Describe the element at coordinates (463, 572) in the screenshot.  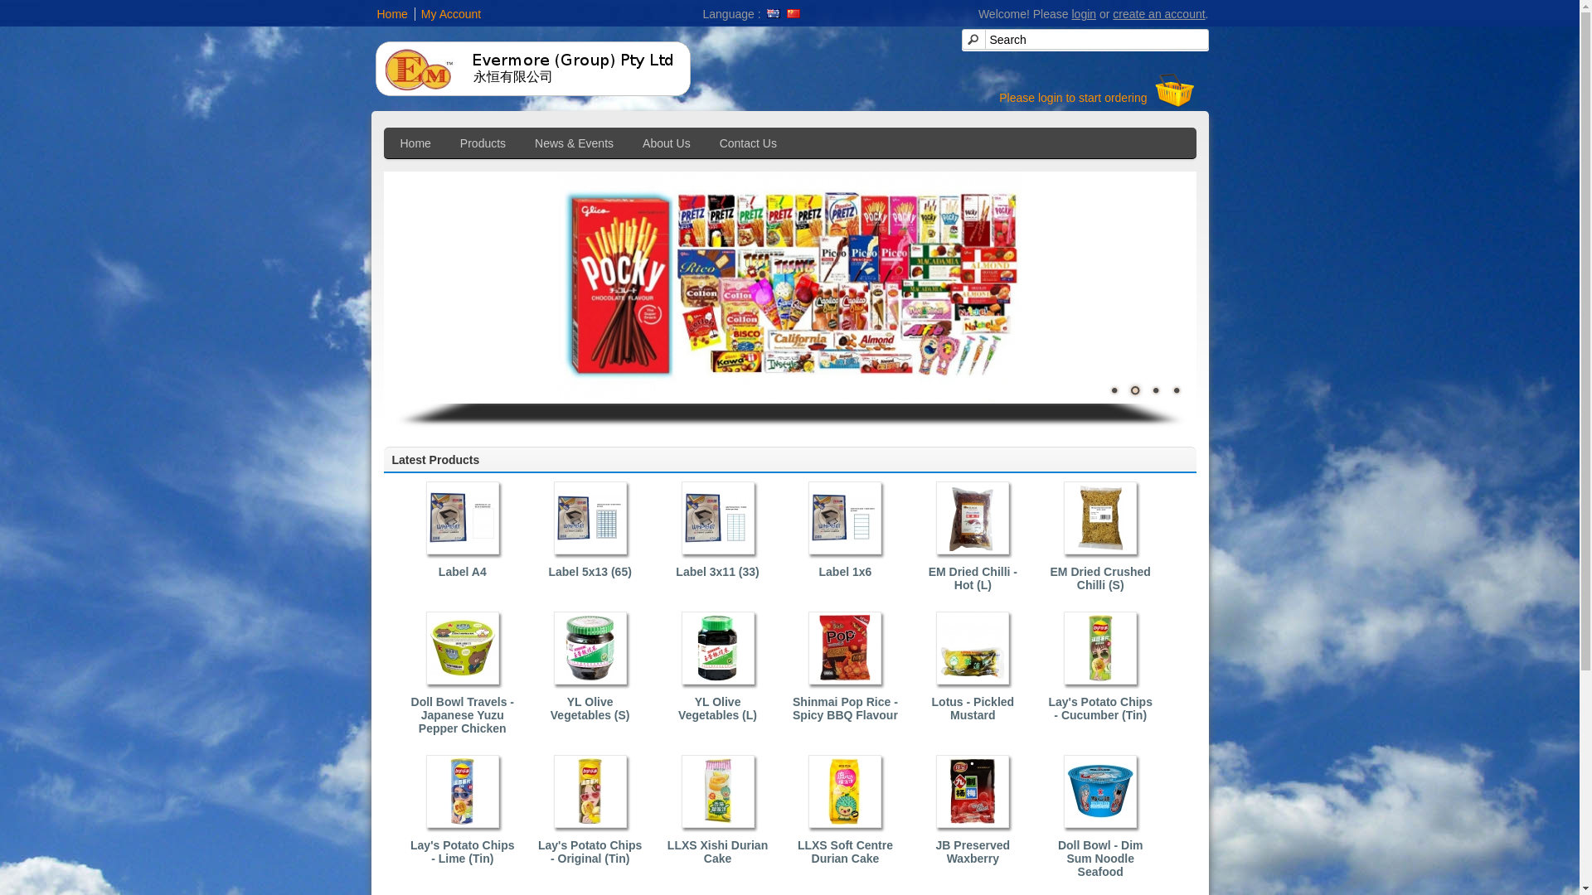
I see `Label A4` at that location.